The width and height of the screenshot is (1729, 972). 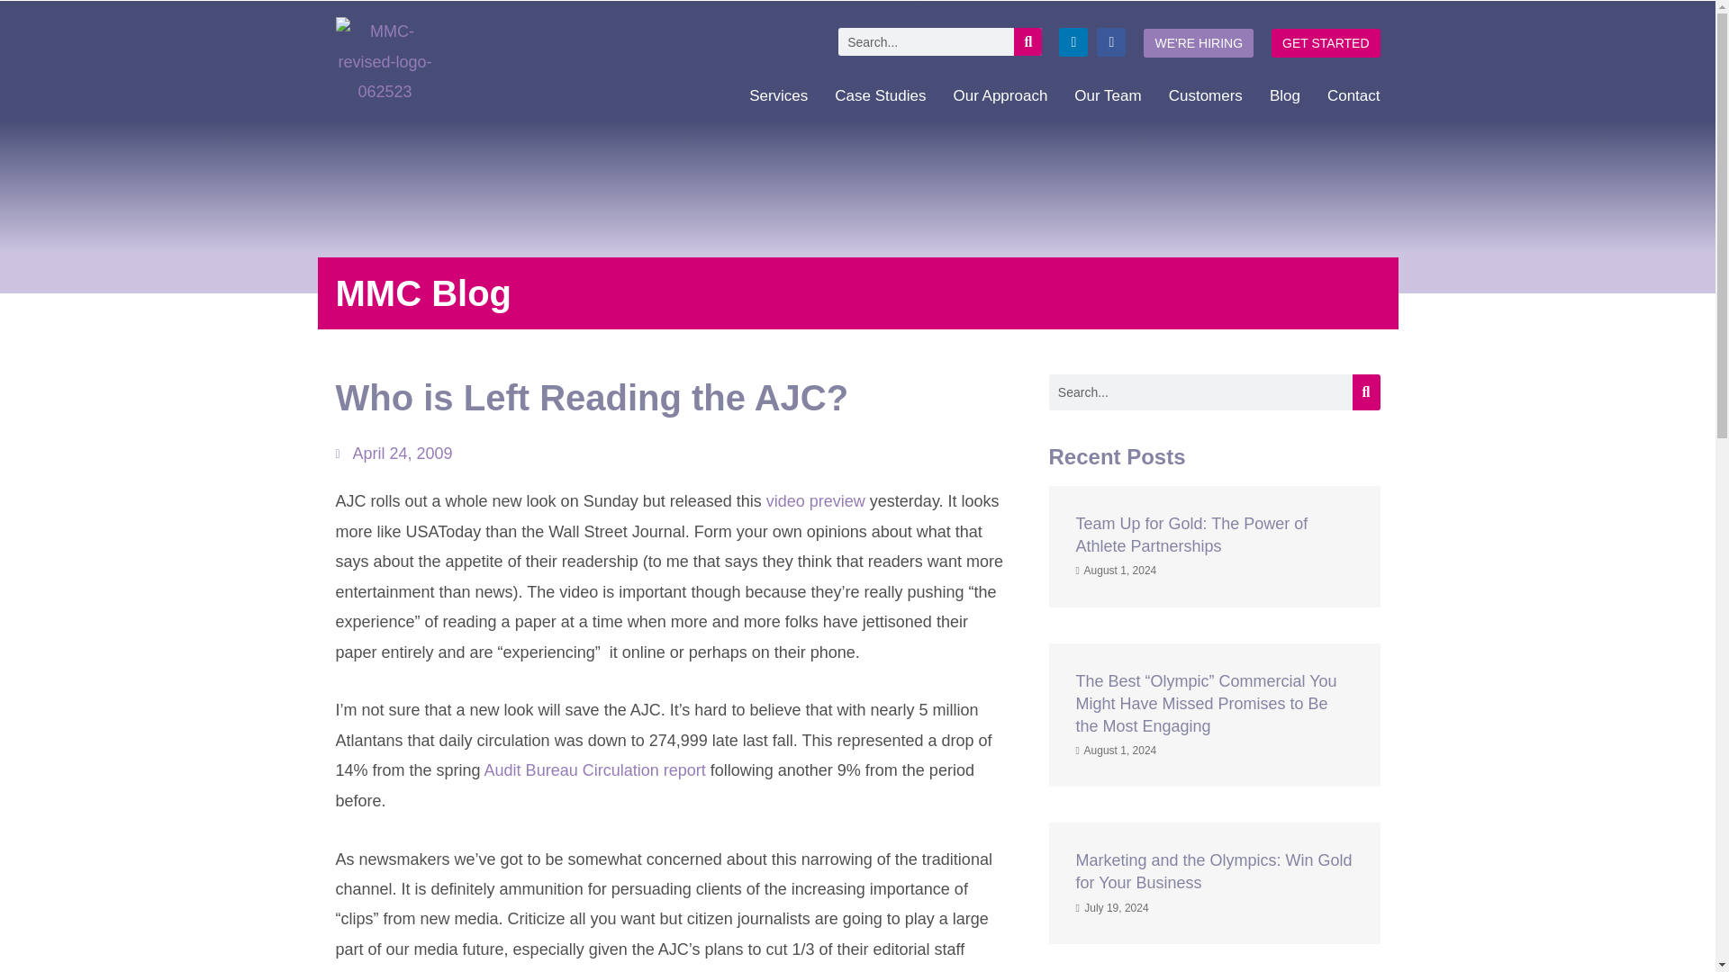 I want to click on Our Approach, so click(x=1000, y=95).